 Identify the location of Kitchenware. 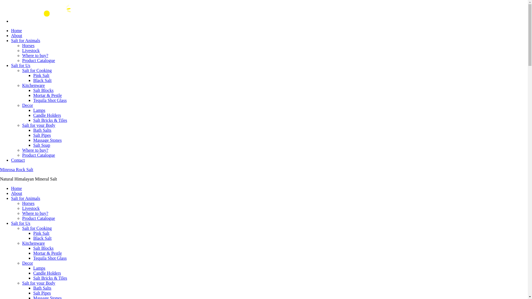
(34, 85).